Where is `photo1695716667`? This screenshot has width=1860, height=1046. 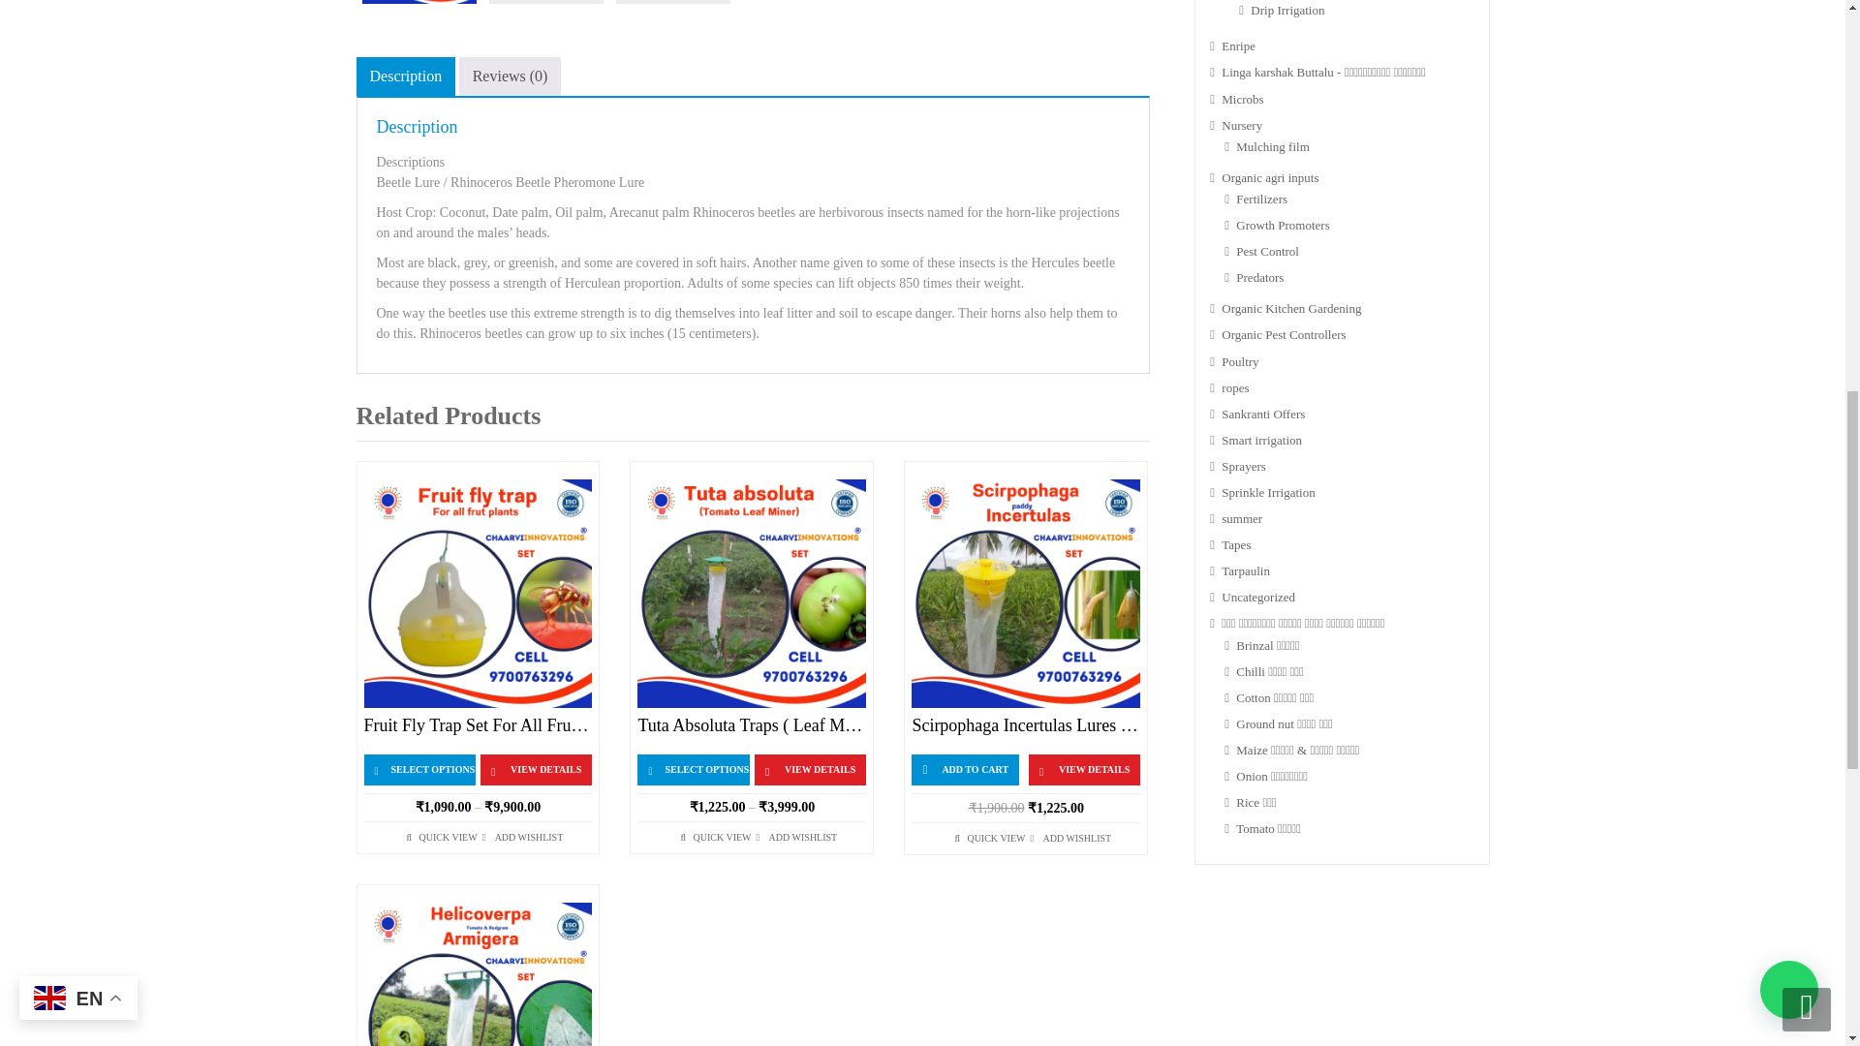 photo1695716667 is located at coordinates (418, 2).